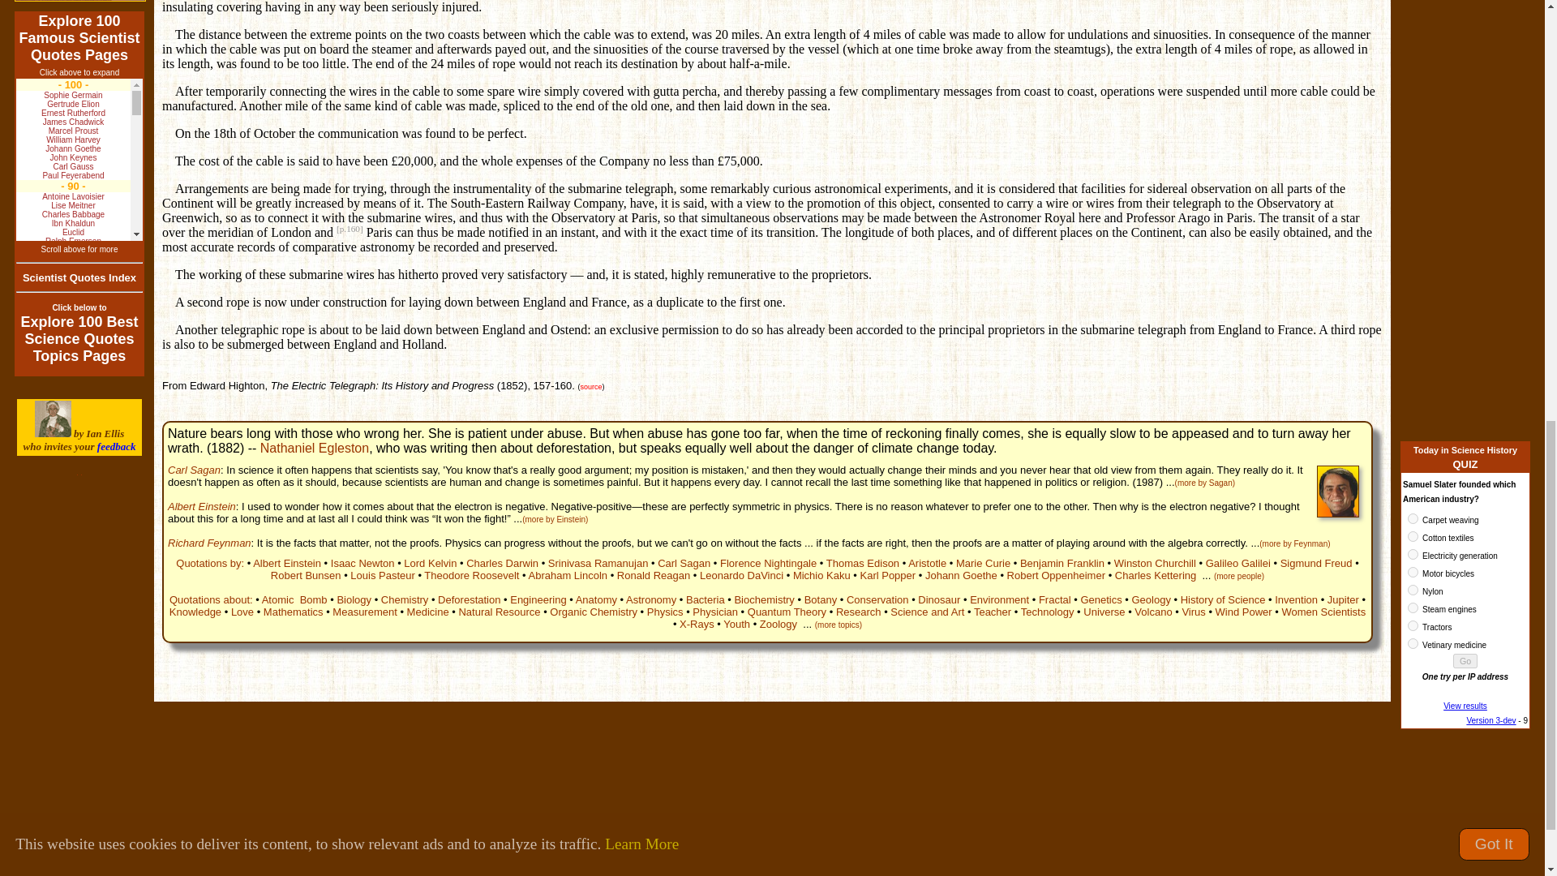 This screenshot has height=876, width=1557. I want to click on Nathaniel Egleston, so click(315, 448).